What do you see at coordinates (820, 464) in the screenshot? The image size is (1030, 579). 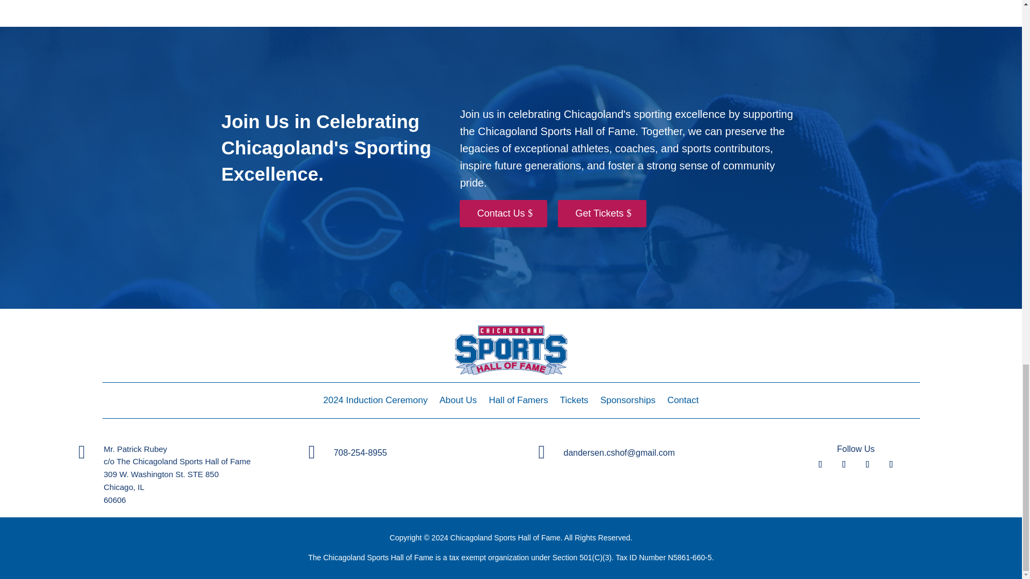 I see `Follow on Facebook` at bounding box center [820, 464].